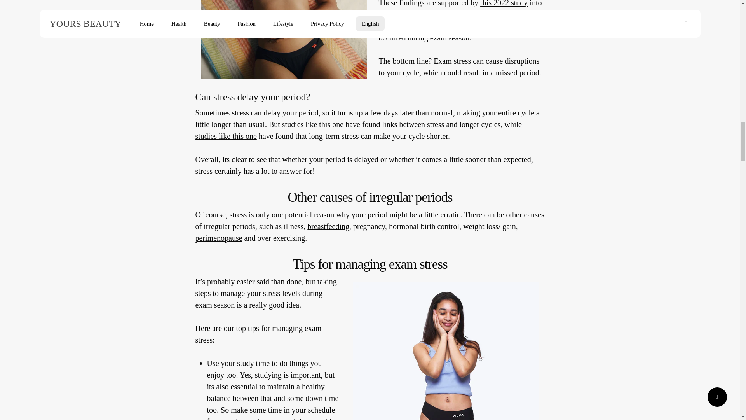  What do you see at coordinates (504, 3) in the screenshot?
I see `study into exam stress and periods ` at bounding box center [504, 3].